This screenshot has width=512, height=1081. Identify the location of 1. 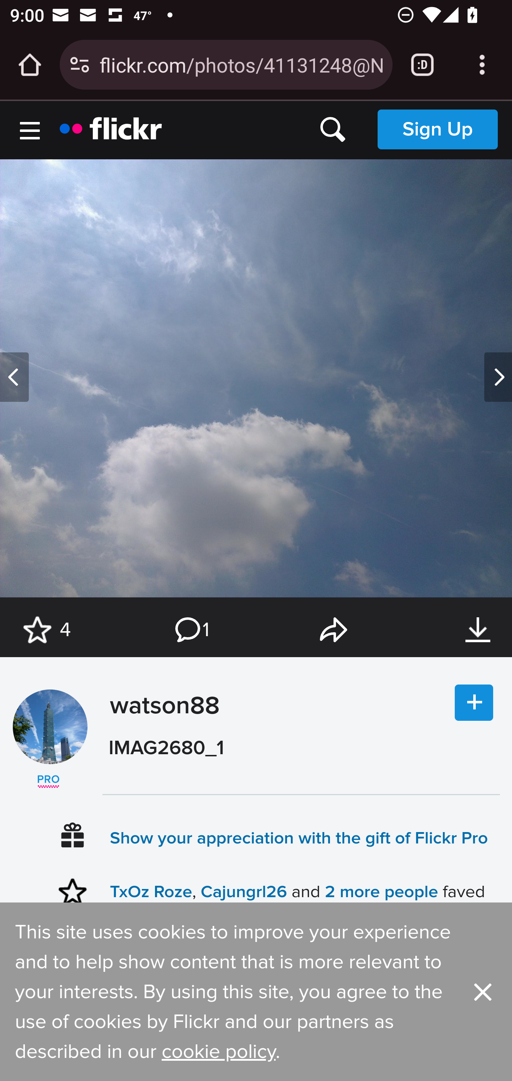
(191, 630).